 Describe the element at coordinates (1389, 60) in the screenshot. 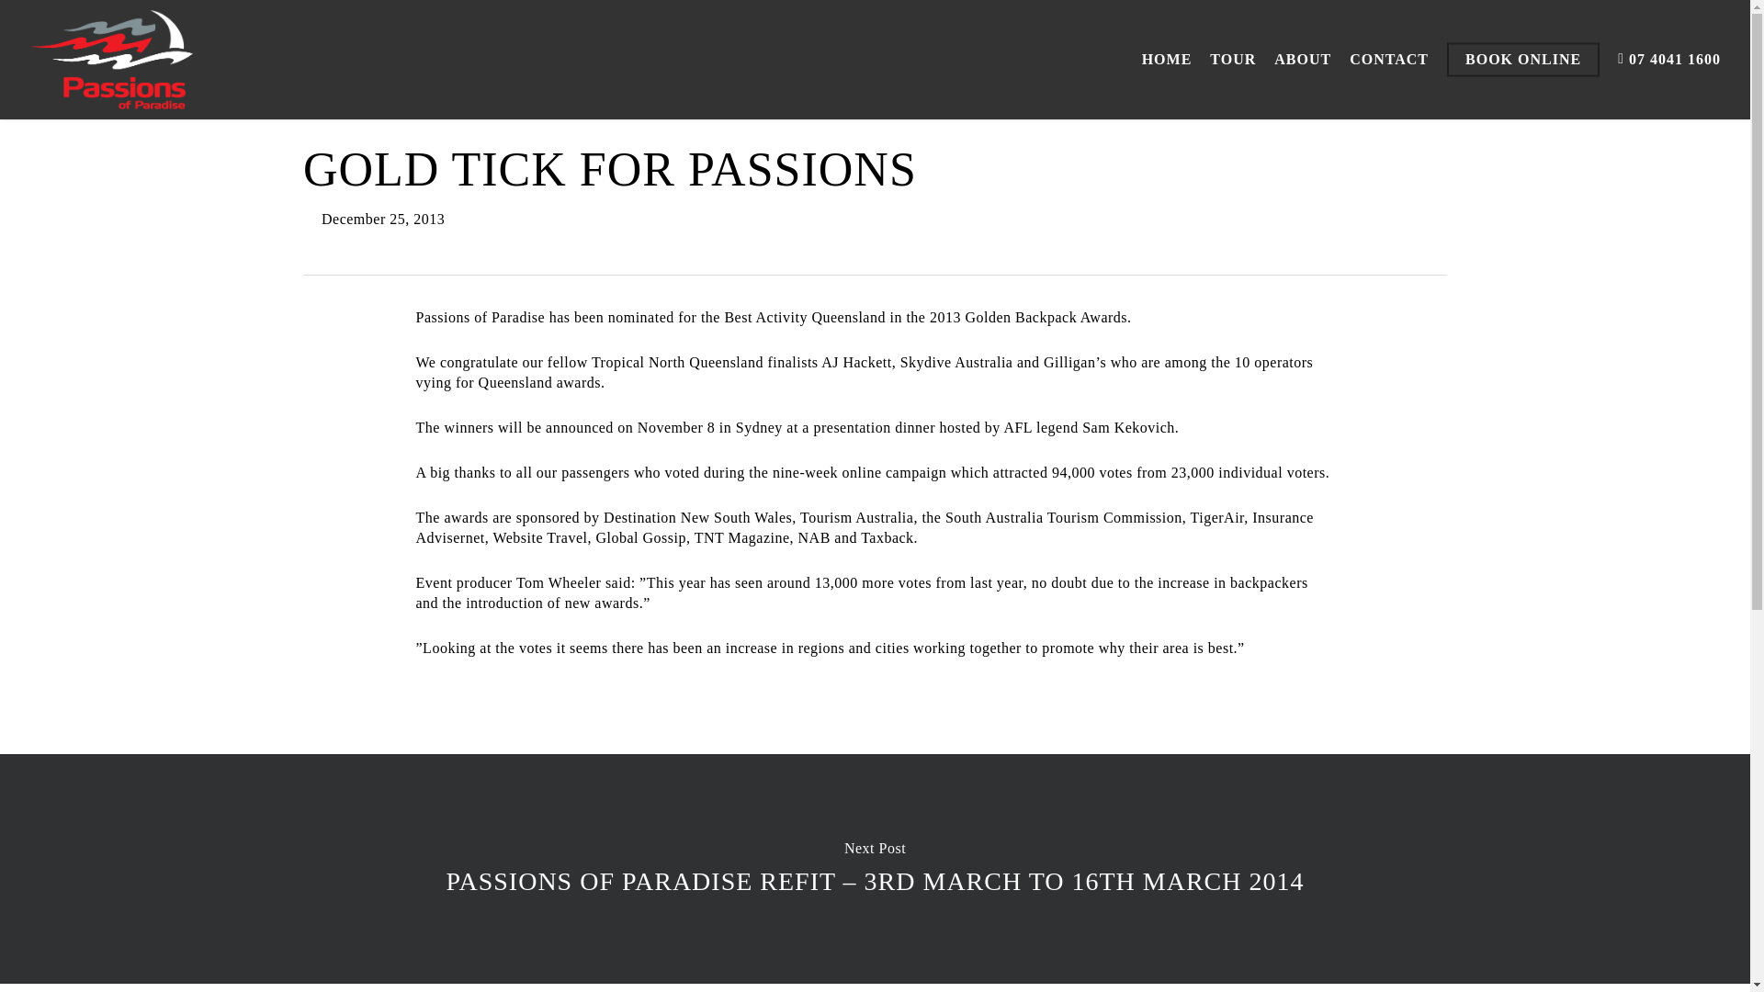

I see `CONTACT` at that location.